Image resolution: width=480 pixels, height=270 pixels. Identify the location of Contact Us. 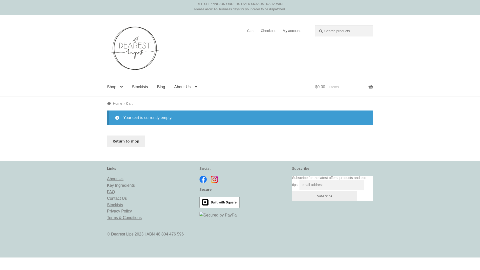
(117, 198).